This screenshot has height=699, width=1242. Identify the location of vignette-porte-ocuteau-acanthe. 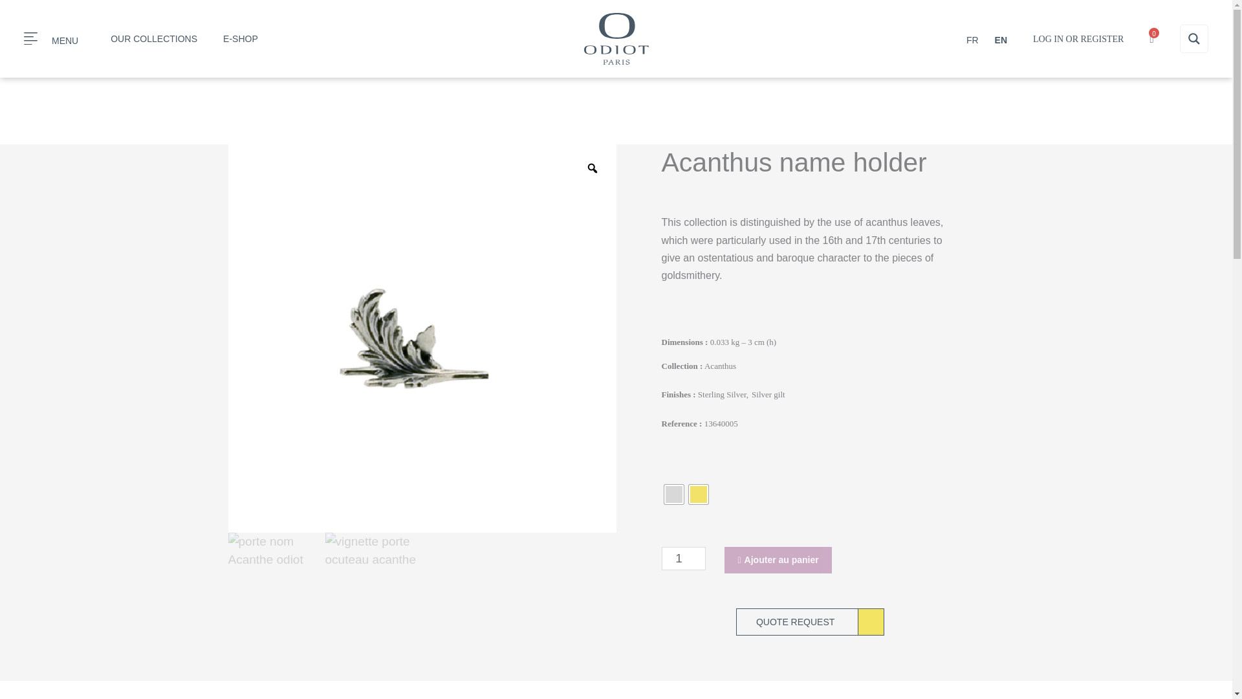
(373, 550).